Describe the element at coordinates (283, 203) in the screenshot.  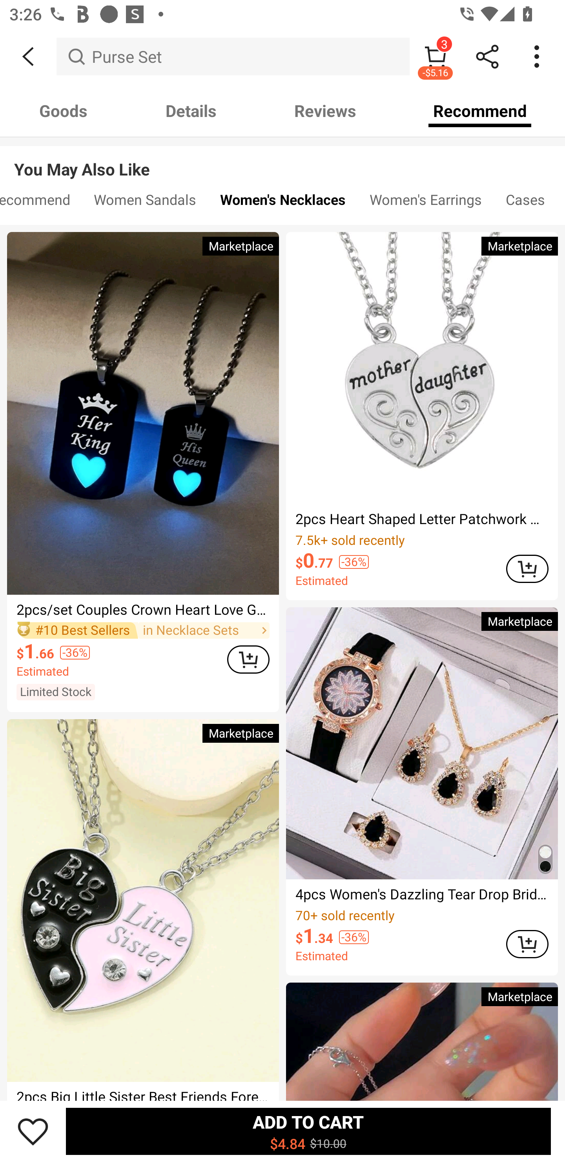
I see `Women's Necklaces` at that location.